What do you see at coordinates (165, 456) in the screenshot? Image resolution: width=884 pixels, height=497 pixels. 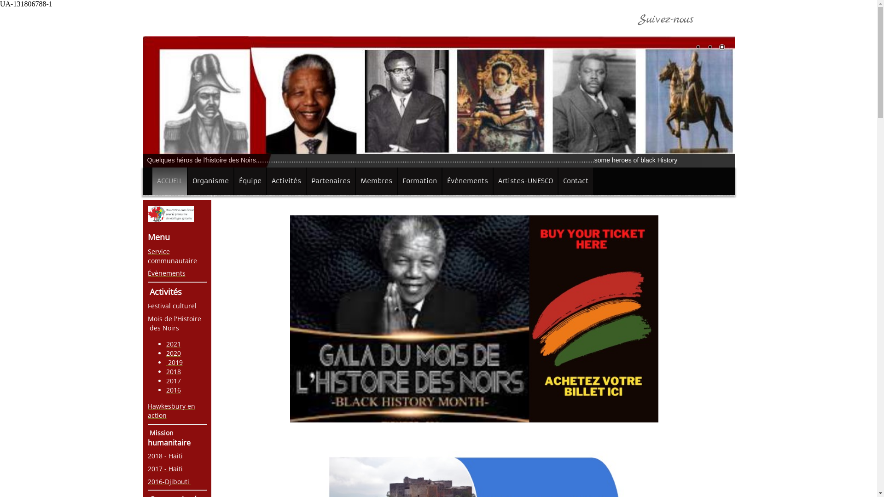 I see `2018 - Haiti` at bounding box center [165, 456].